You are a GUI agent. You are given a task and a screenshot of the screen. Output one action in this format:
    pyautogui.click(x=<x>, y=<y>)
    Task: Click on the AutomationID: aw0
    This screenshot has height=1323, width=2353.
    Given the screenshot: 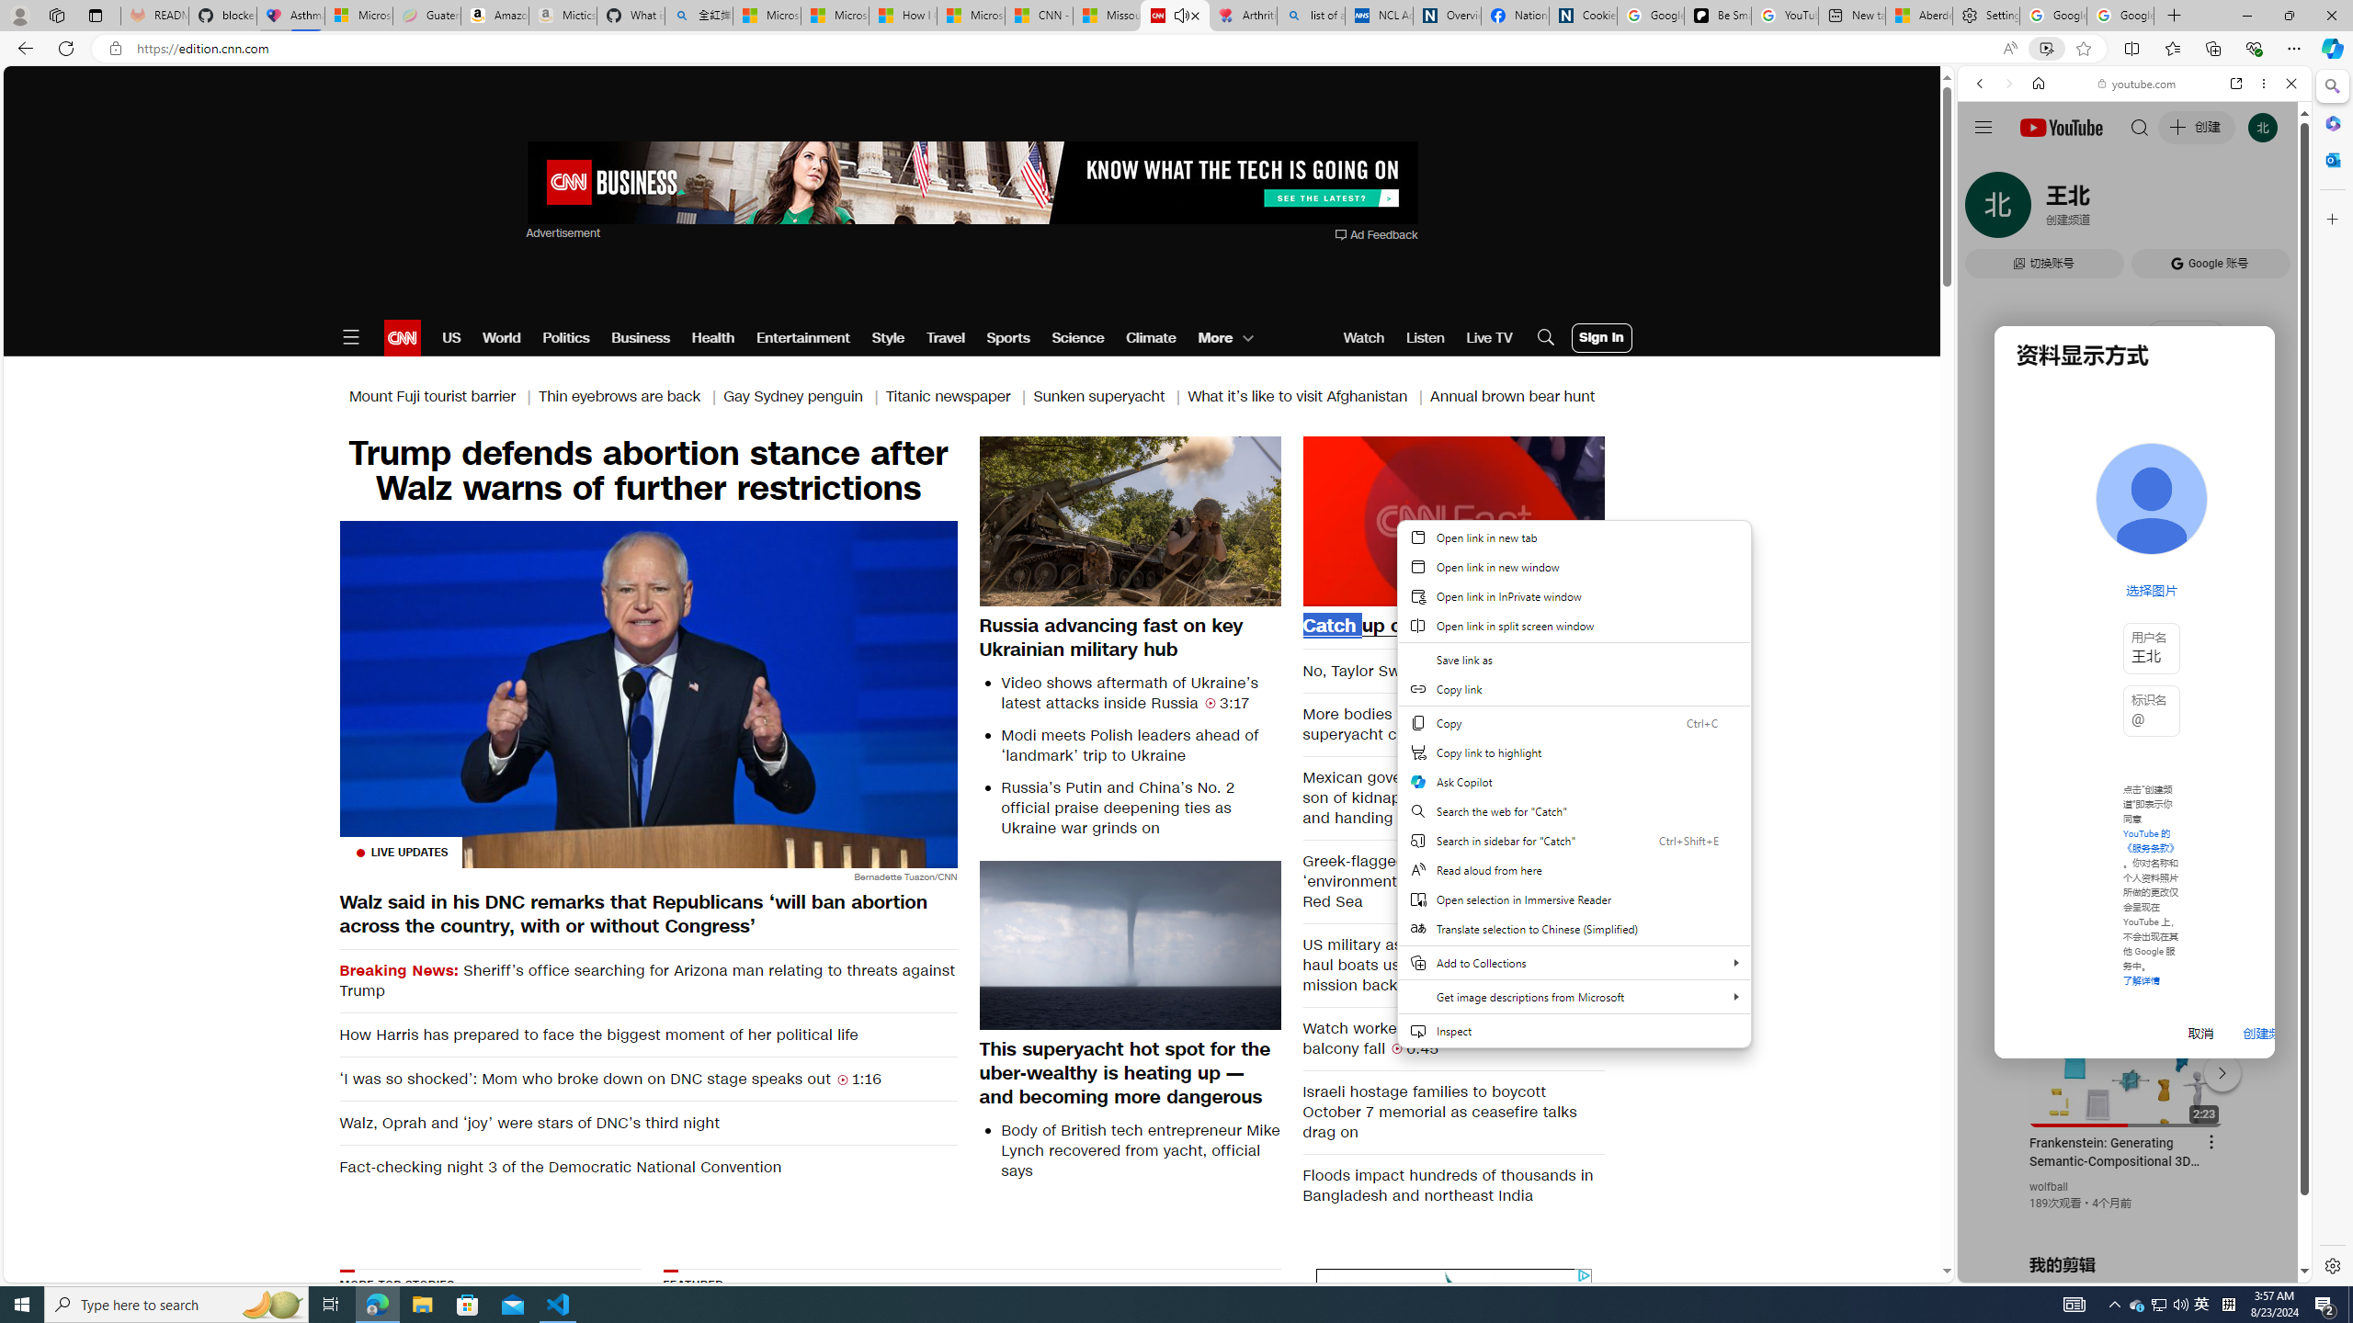 What is the action you would take?
    pyautogui.click(x=971, y=184)
    